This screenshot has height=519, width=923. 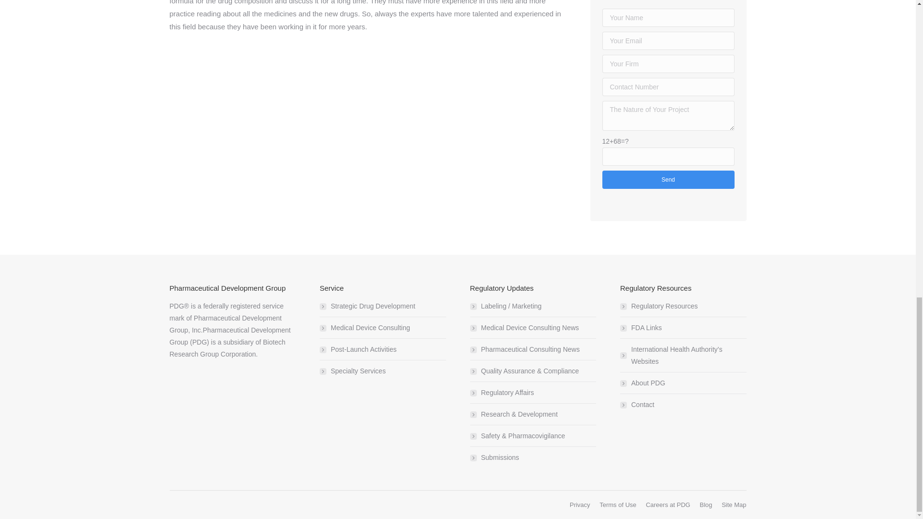 I want to click on Send, so click(x=667, y=180).